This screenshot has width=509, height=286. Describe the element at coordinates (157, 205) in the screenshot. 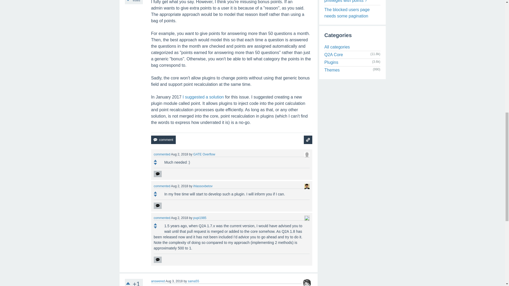

I see `reply` at that location.